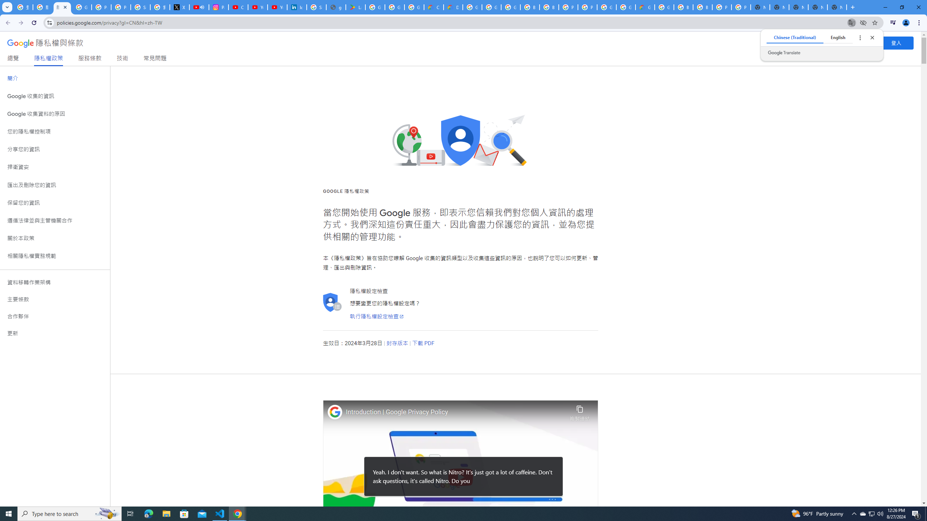 This screenshot has height=521, width=927. Describe the element at coordinates (838, 37) in the screenshot. I see `English` at that location.